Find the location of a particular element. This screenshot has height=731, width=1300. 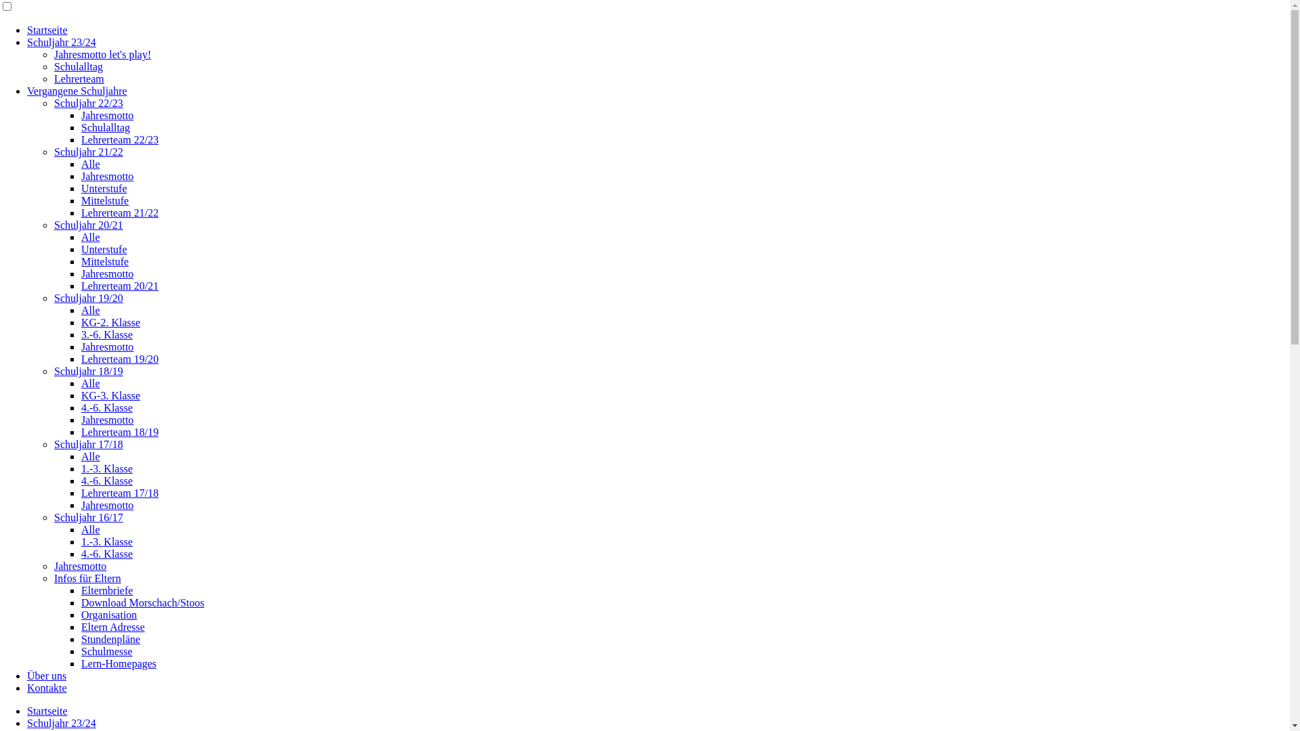

Mittelstufe is located at coordinates (105, 200).